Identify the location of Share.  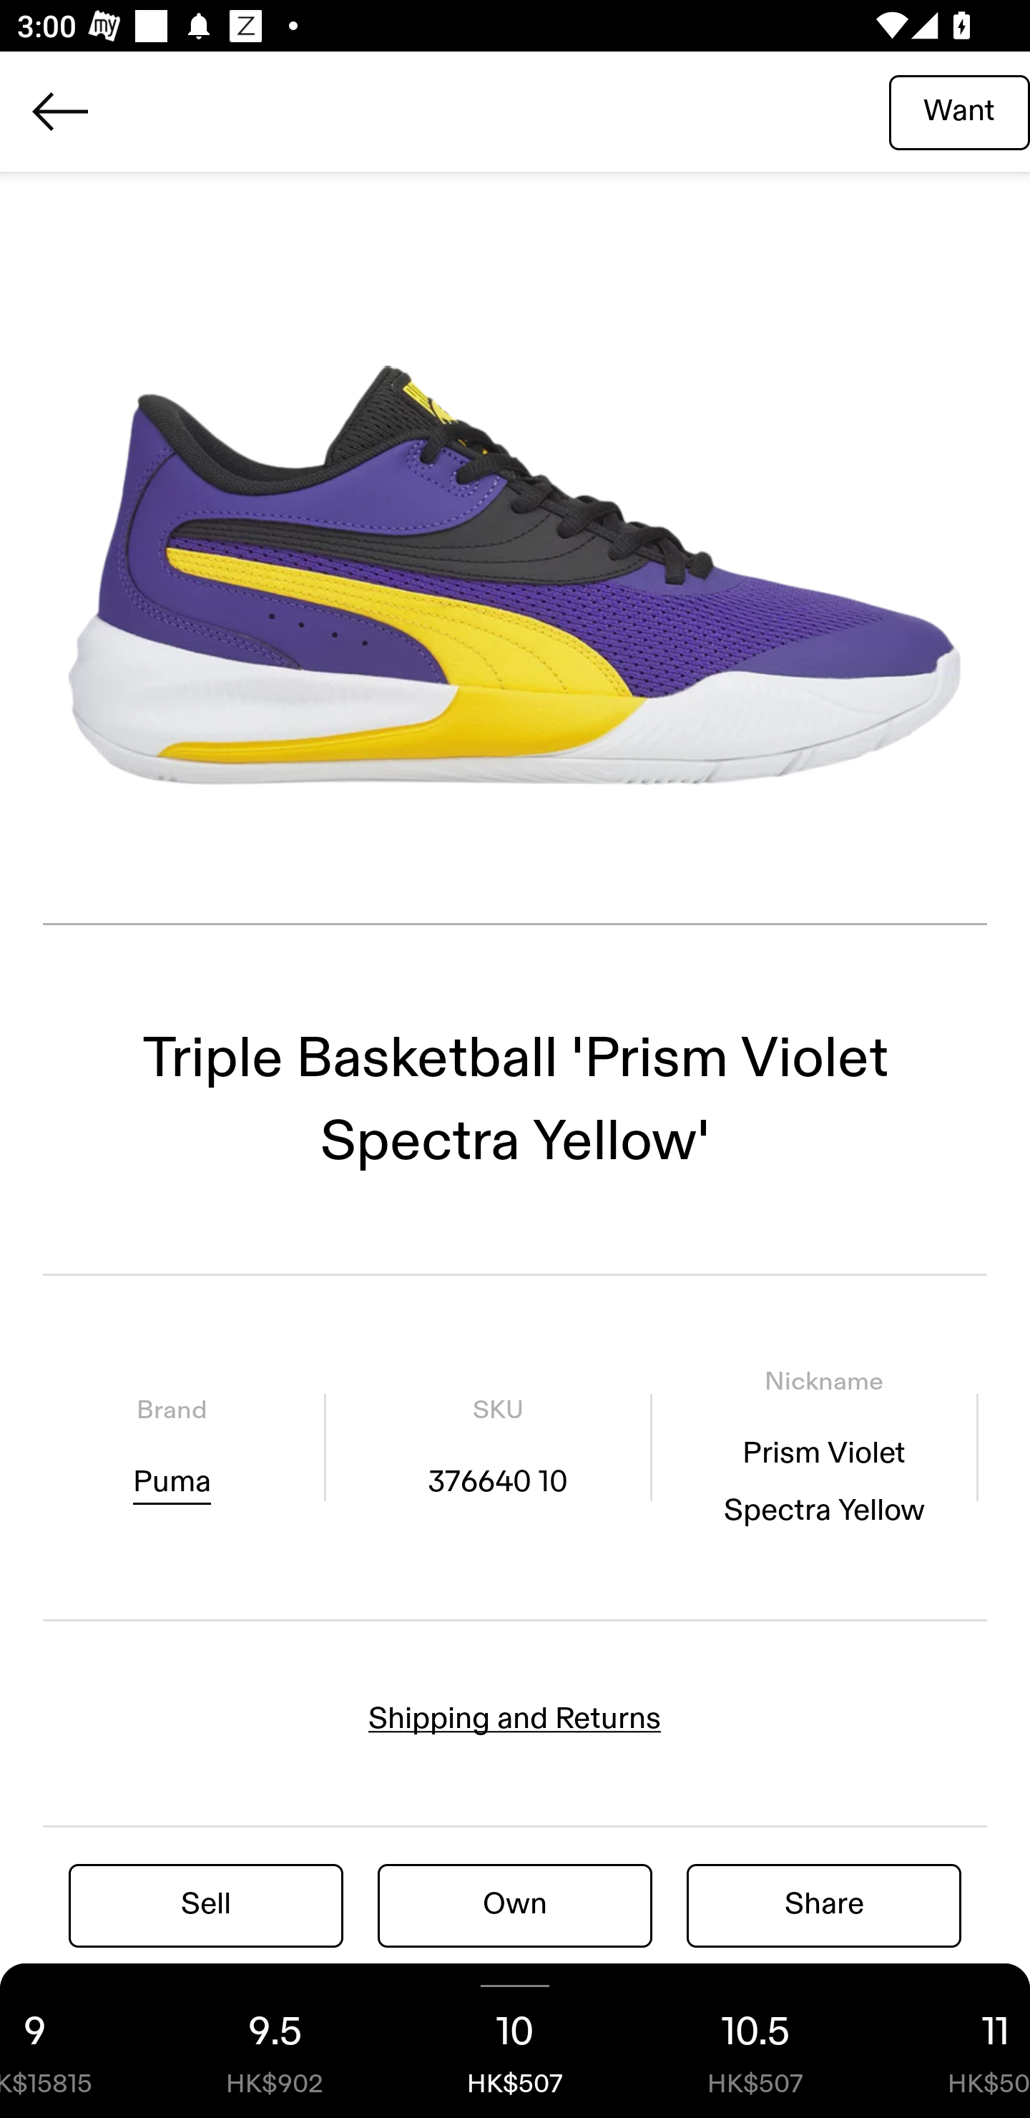
(824, 1905).